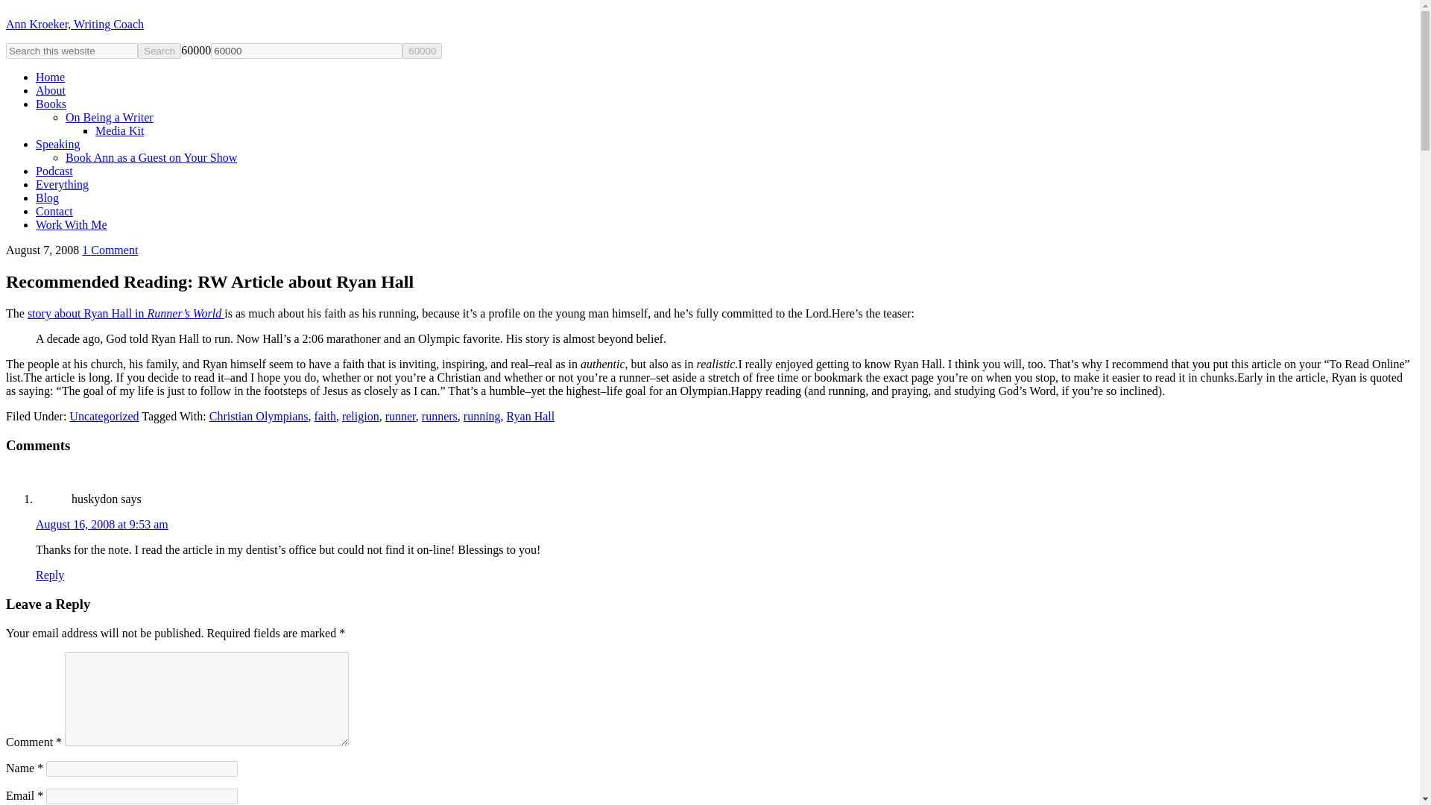  Describe the element at coordinates (325, 416) in the screenshot. I see `faith` at that location.